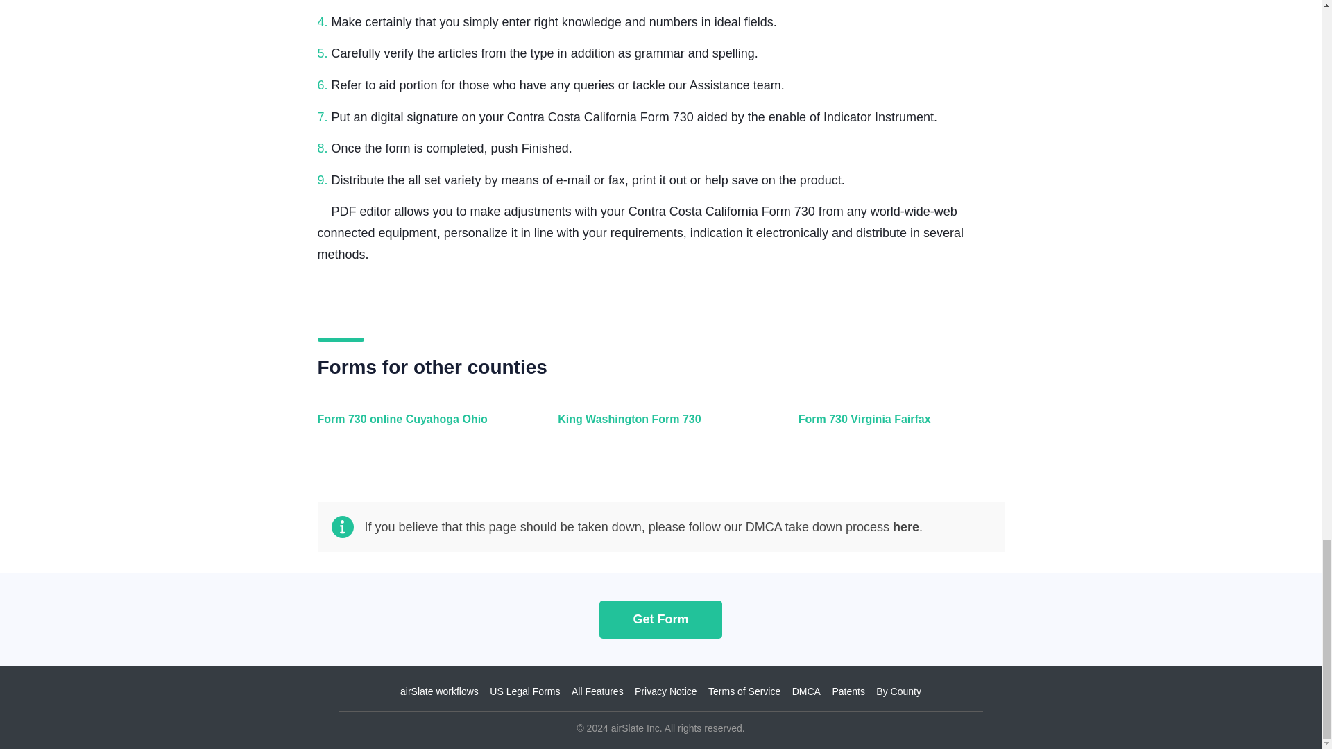 This screenshot has width=1332, height=749. I want to click on Form 730 online Cuyahoga Ohio, so click(418, 427).